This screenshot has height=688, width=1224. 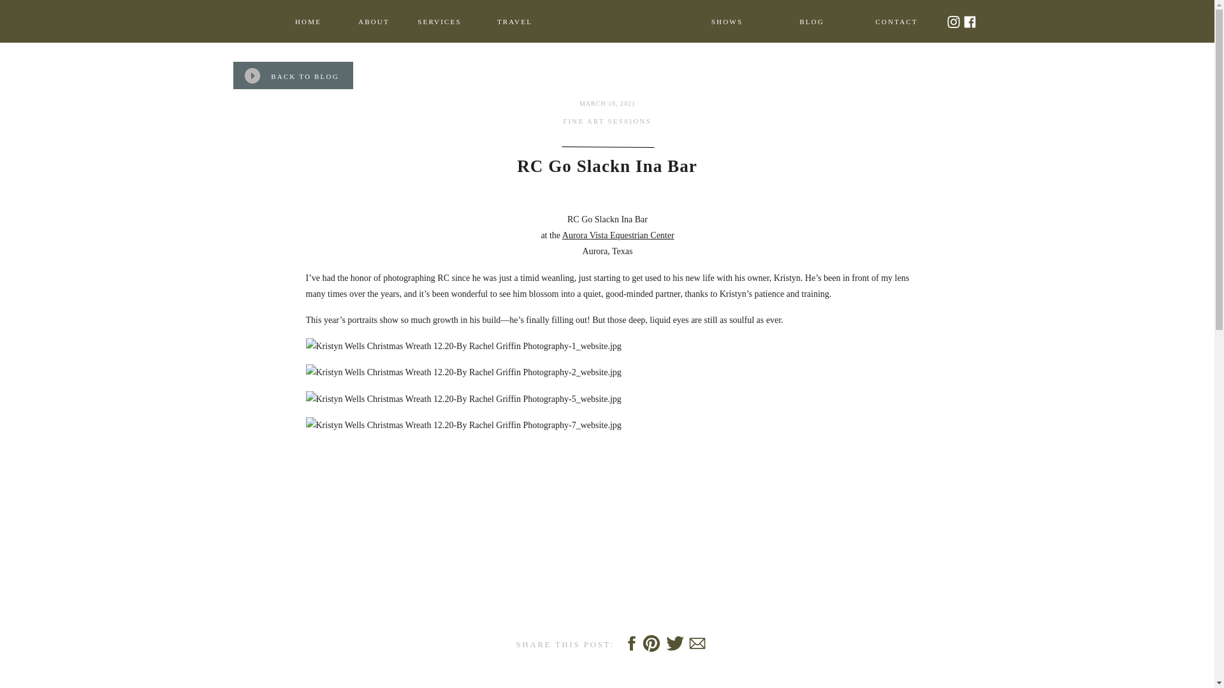 I want to click on SHOWS, so click(x=727, y=22).